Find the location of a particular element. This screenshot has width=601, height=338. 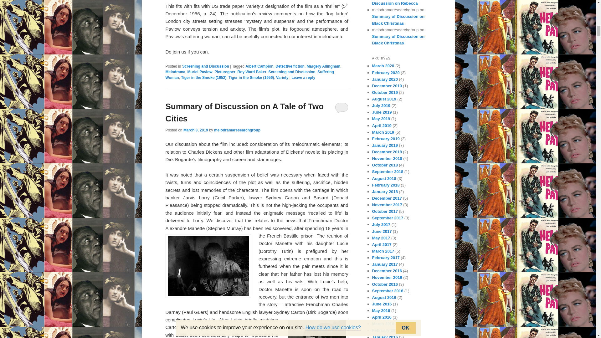

Screening and Discussion is located at coordinates (205, 66).